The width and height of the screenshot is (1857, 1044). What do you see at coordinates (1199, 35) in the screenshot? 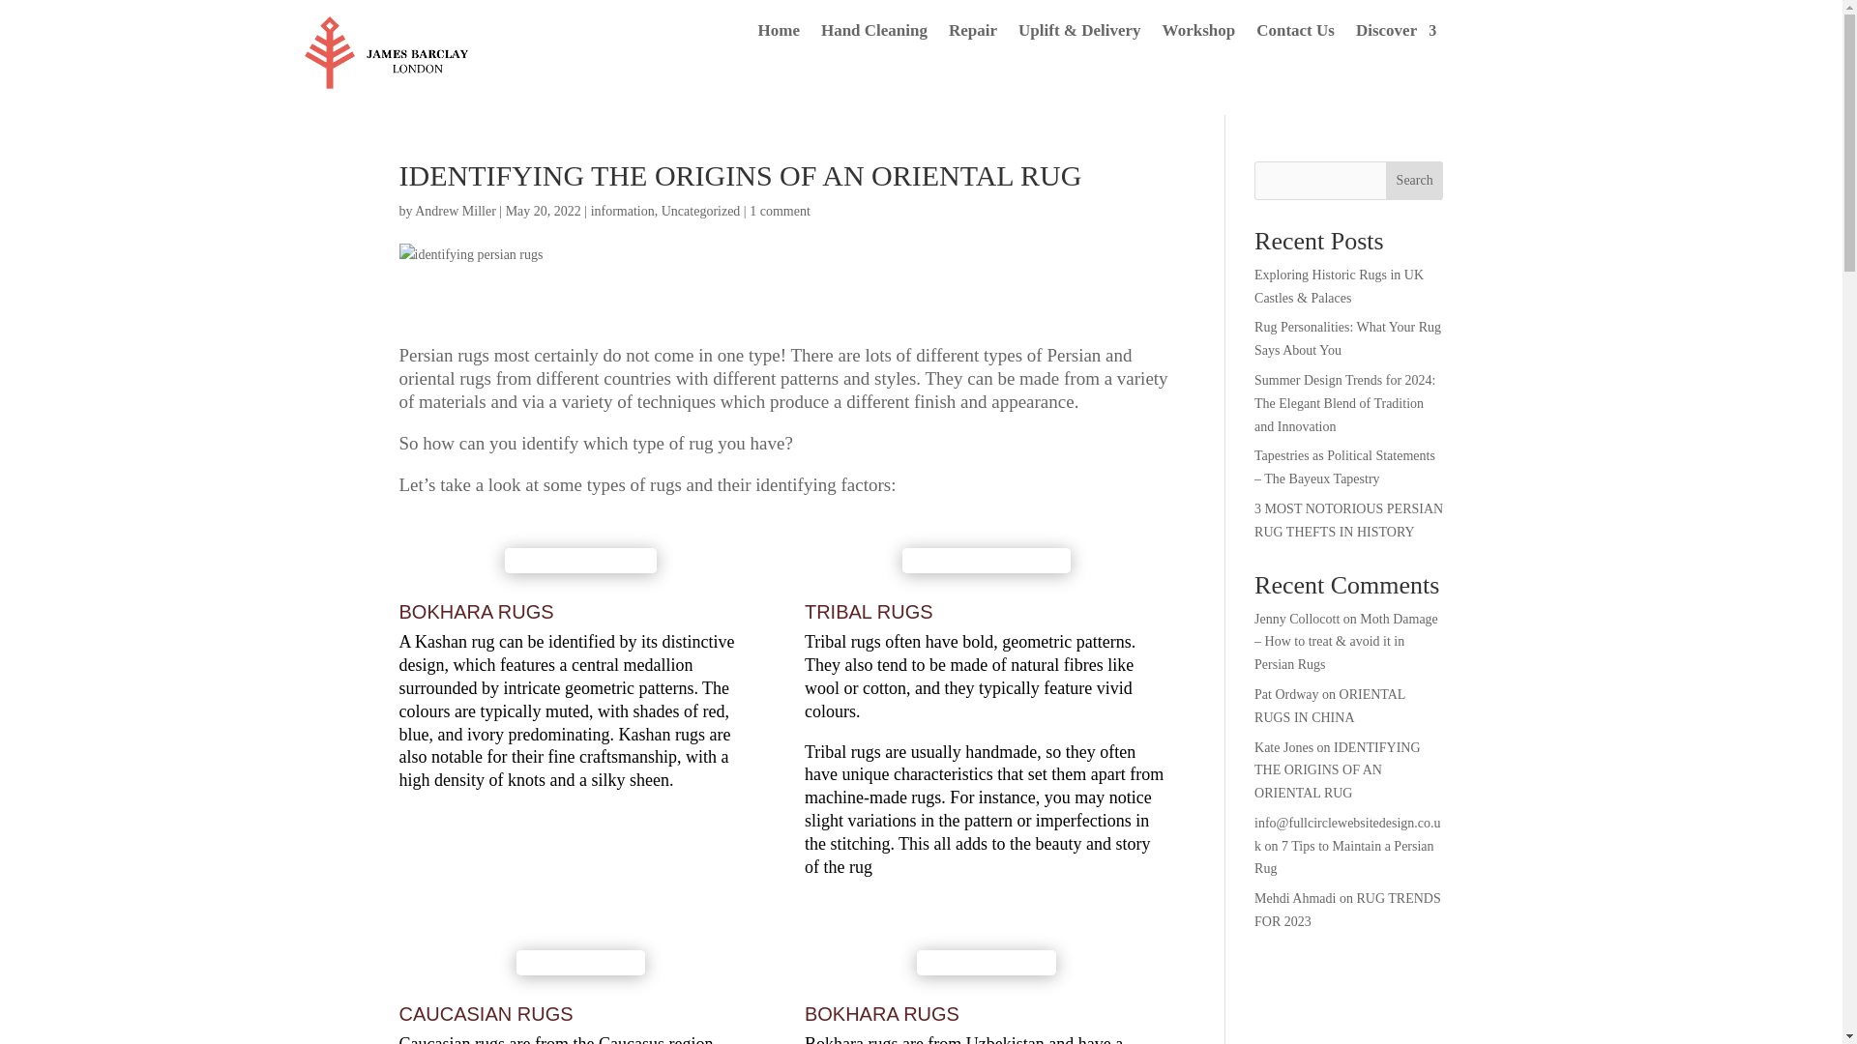
I see `Workshop` at bounding box center [1199, 35].